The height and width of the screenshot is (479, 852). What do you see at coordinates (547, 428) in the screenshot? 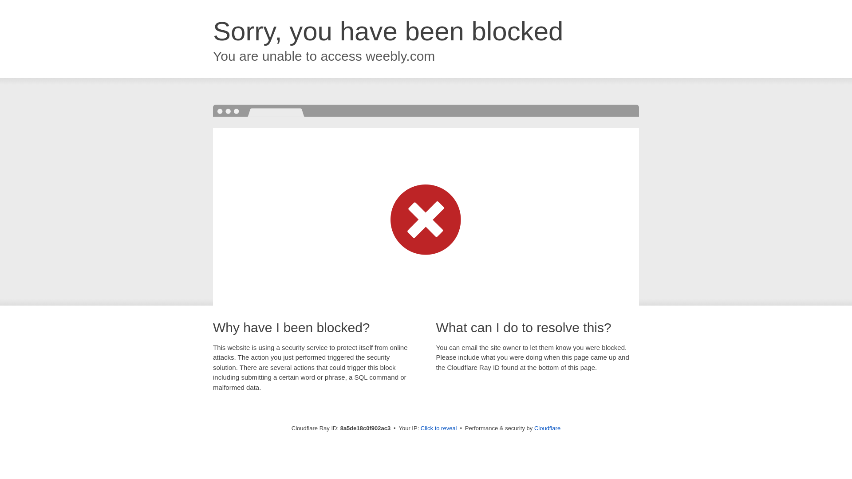
I see `Cloudflare` at bounding box center [547, 428].